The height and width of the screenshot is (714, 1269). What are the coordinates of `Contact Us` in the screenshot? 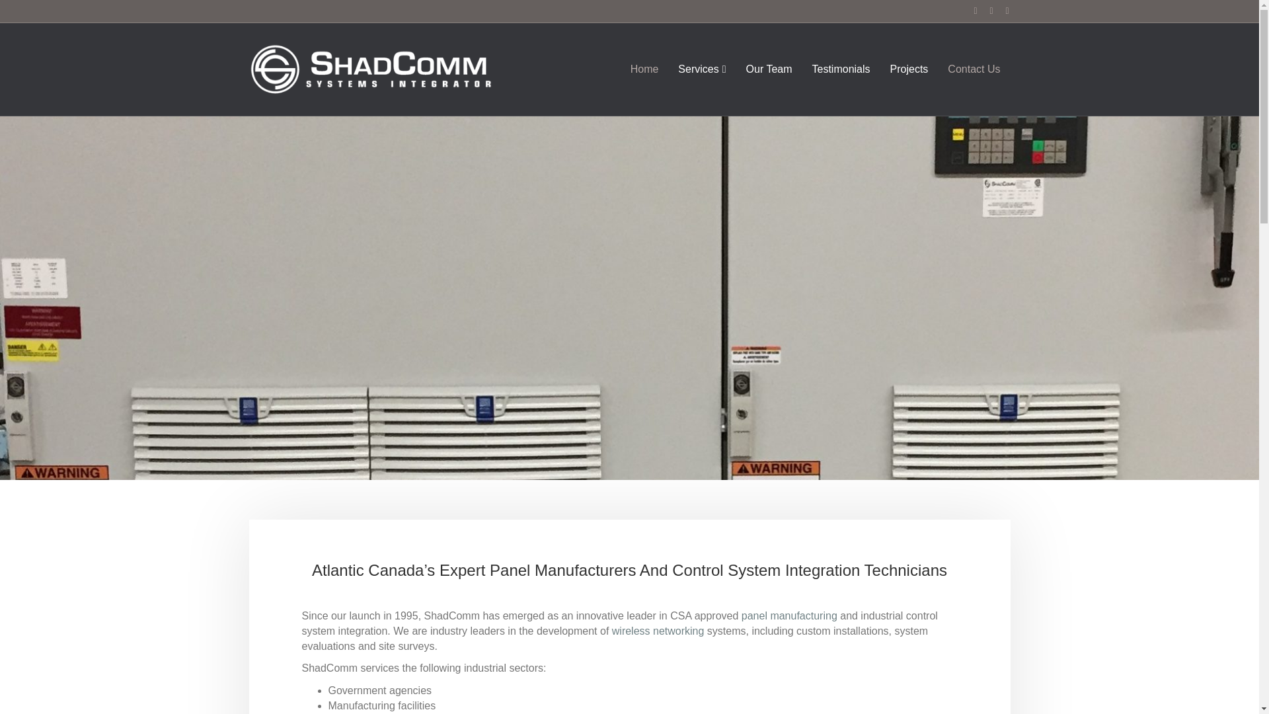 It's located at (974, 69).